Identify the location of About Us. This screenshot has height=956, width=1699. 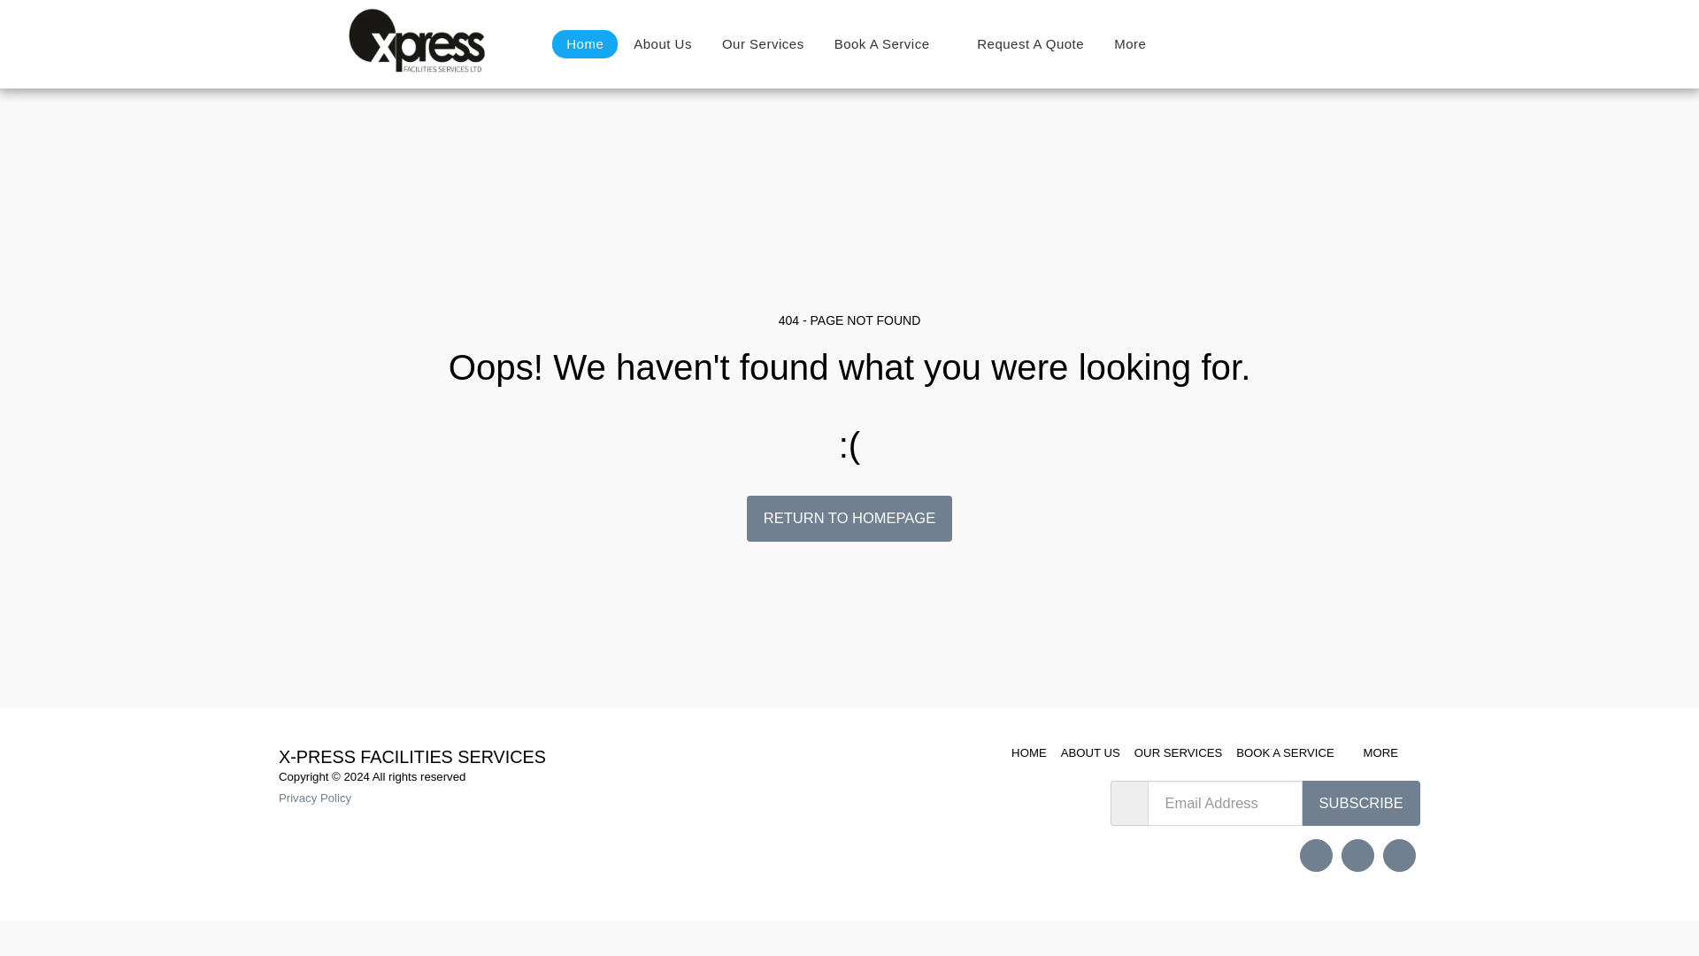
(663, 43).